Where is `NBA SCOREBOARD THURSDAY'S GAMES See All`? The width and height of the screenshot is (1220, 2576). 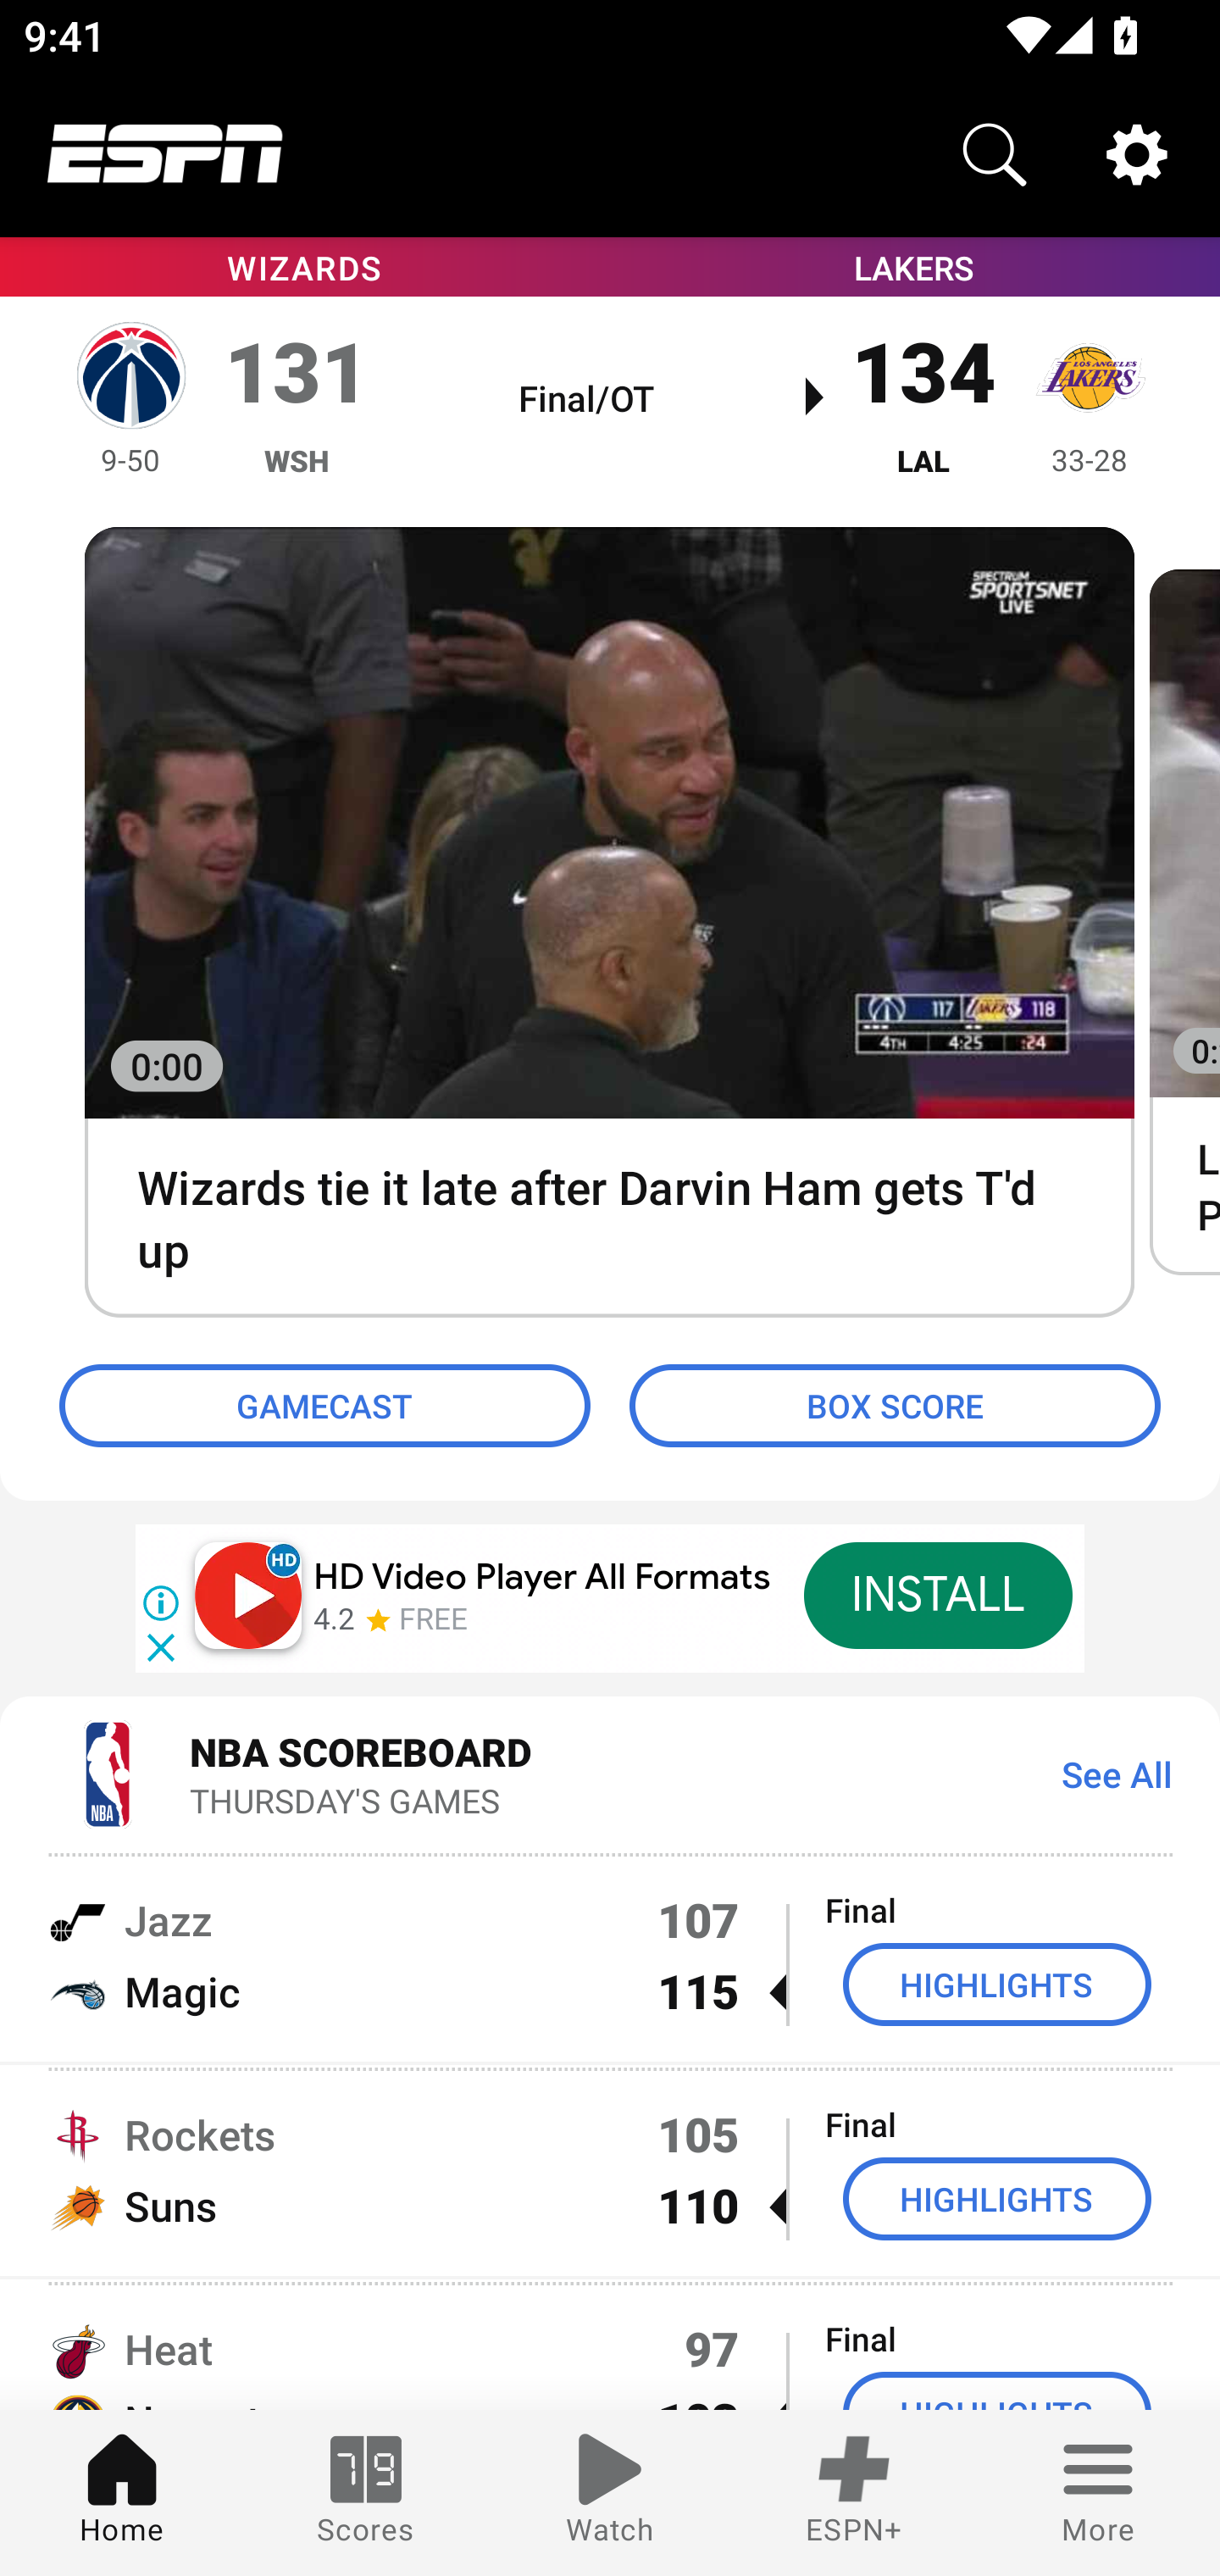
NBA SCOREBOARD THURSDAY'S GAMES See All is located at coordinates (610, 1773).